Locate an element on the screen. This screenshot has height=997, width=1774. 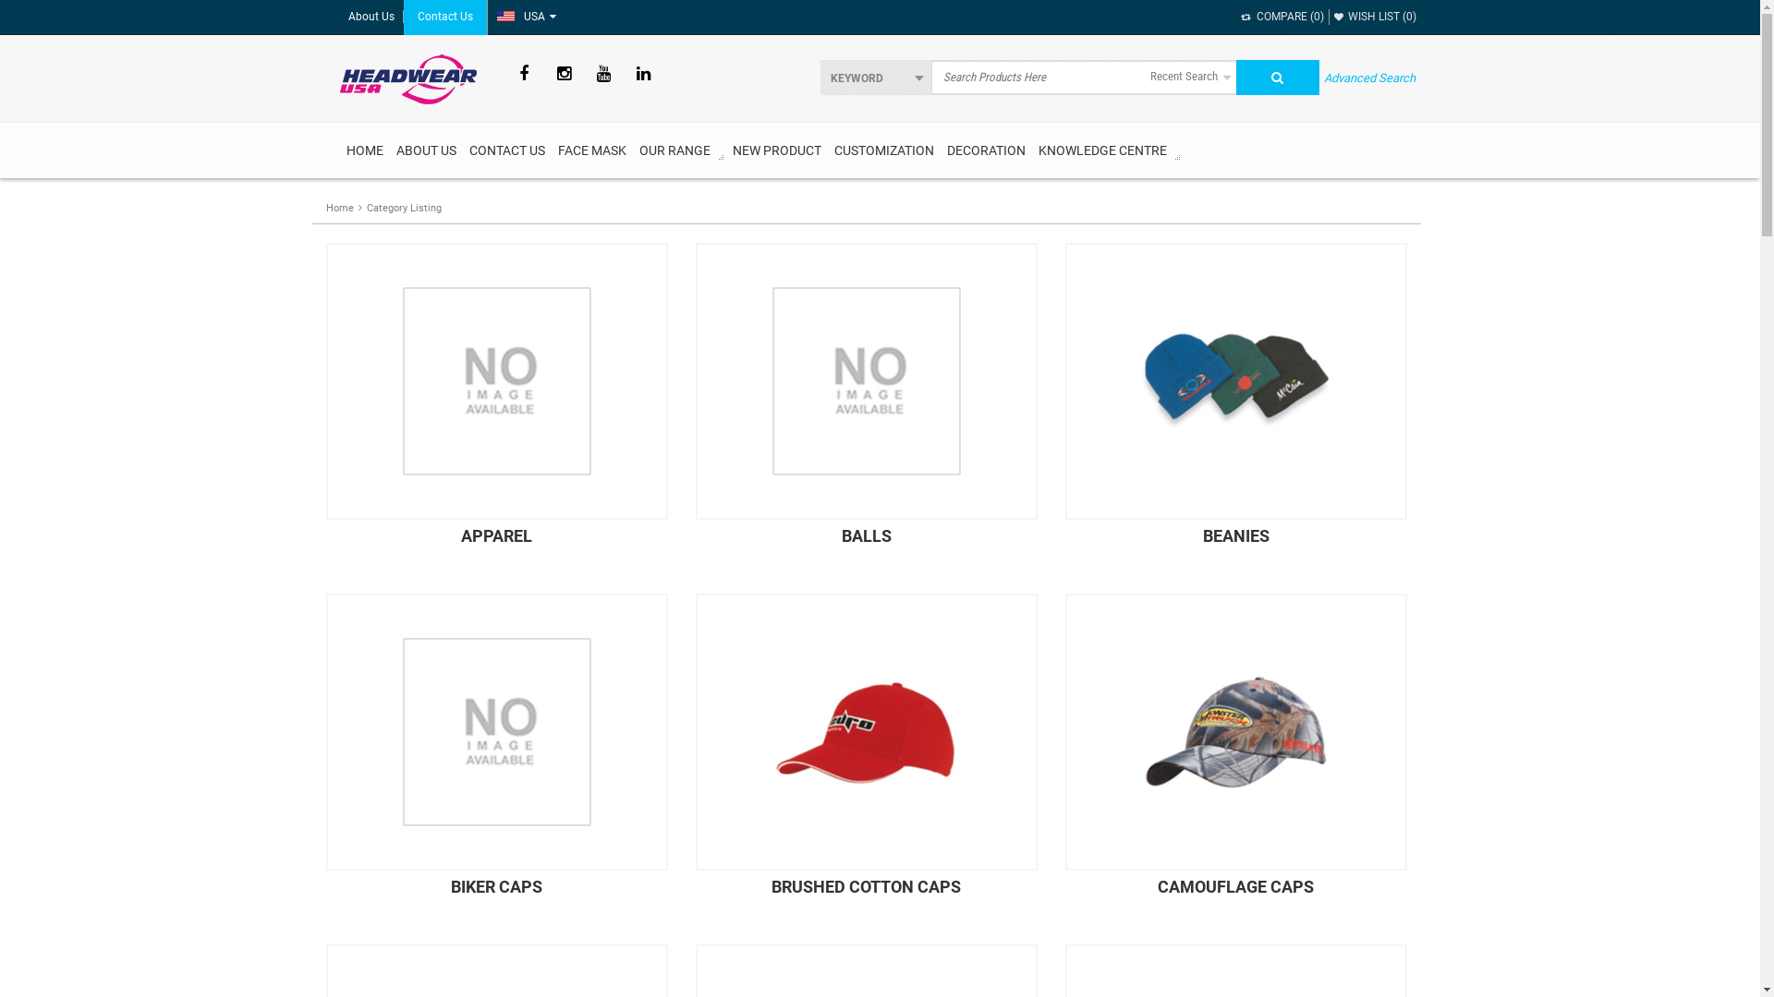
BIKER CAPS is located at coordinates (496, 757).